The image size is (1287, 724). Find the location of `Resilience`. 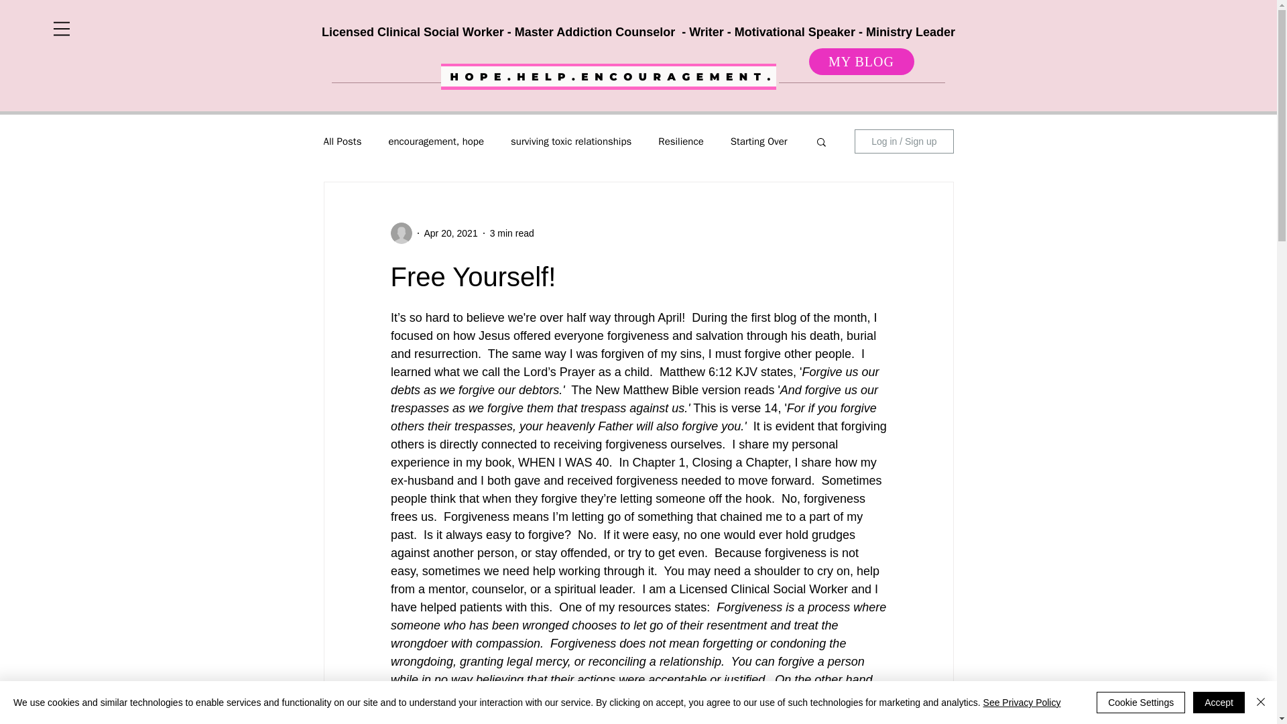

Resilience is located at coordinates (680, 141).